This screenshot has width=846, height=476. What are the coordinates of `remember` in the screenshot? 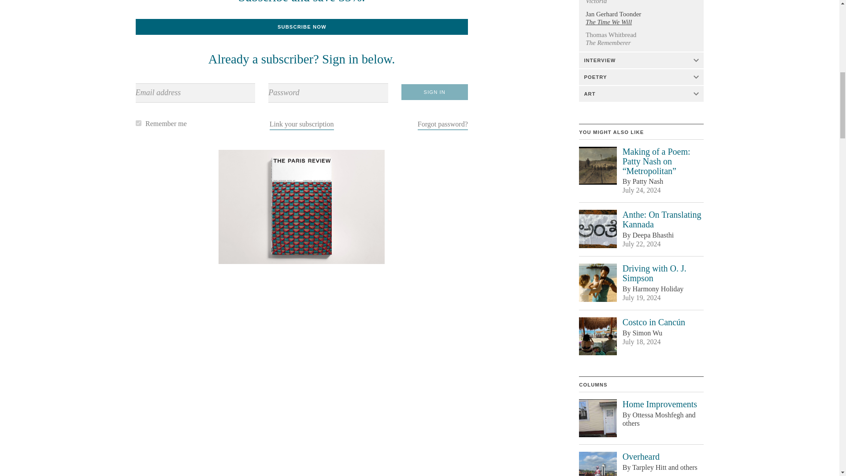 It's located at (138, 123).